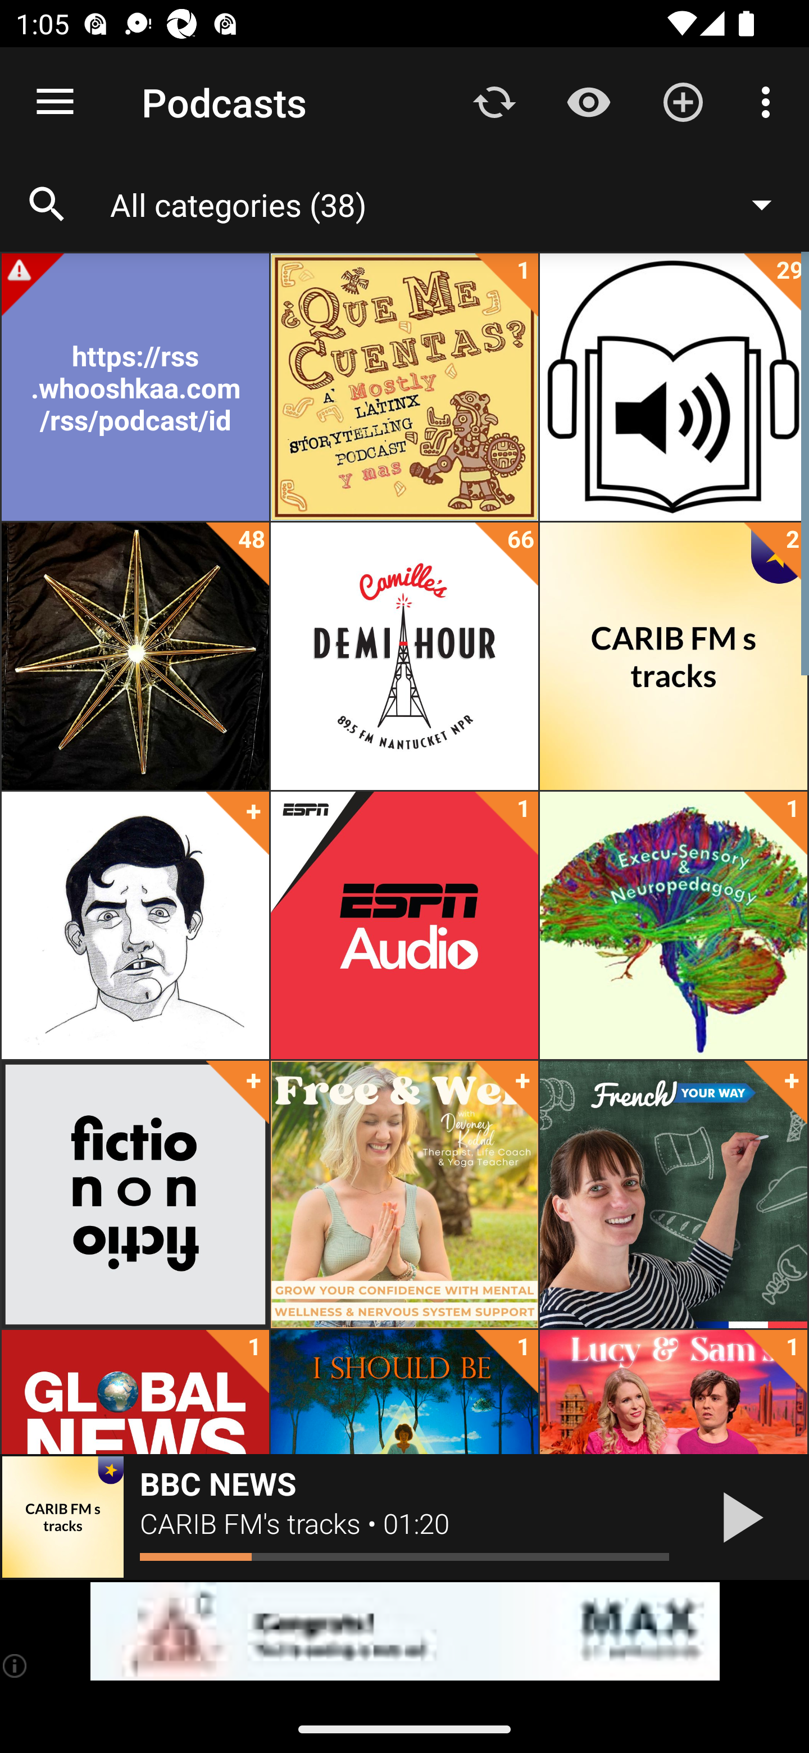 The width and height of the screenshot is (809, 1753). I want to click on ESPN Audio 1, so click(404, 925).